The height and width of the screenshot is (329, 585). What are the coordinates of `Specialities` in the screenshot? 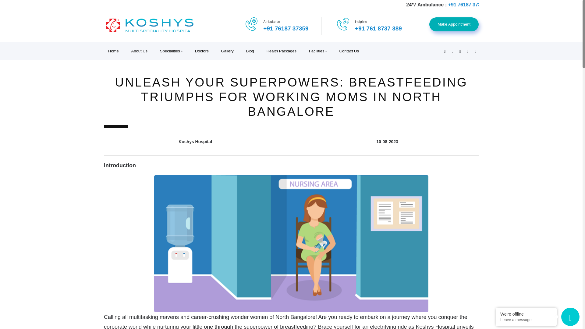 It's located at (173, 51).